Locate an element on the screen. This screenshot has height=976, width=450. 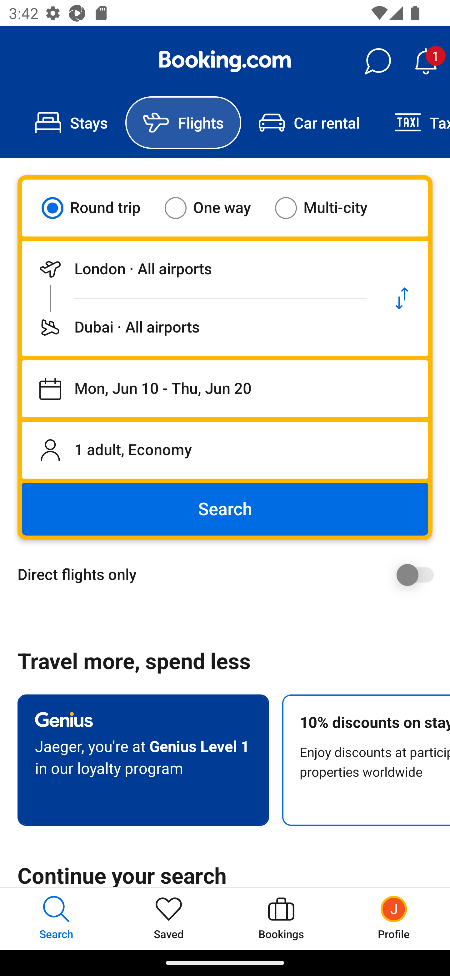
Stays is located at coordinates (71, 123).